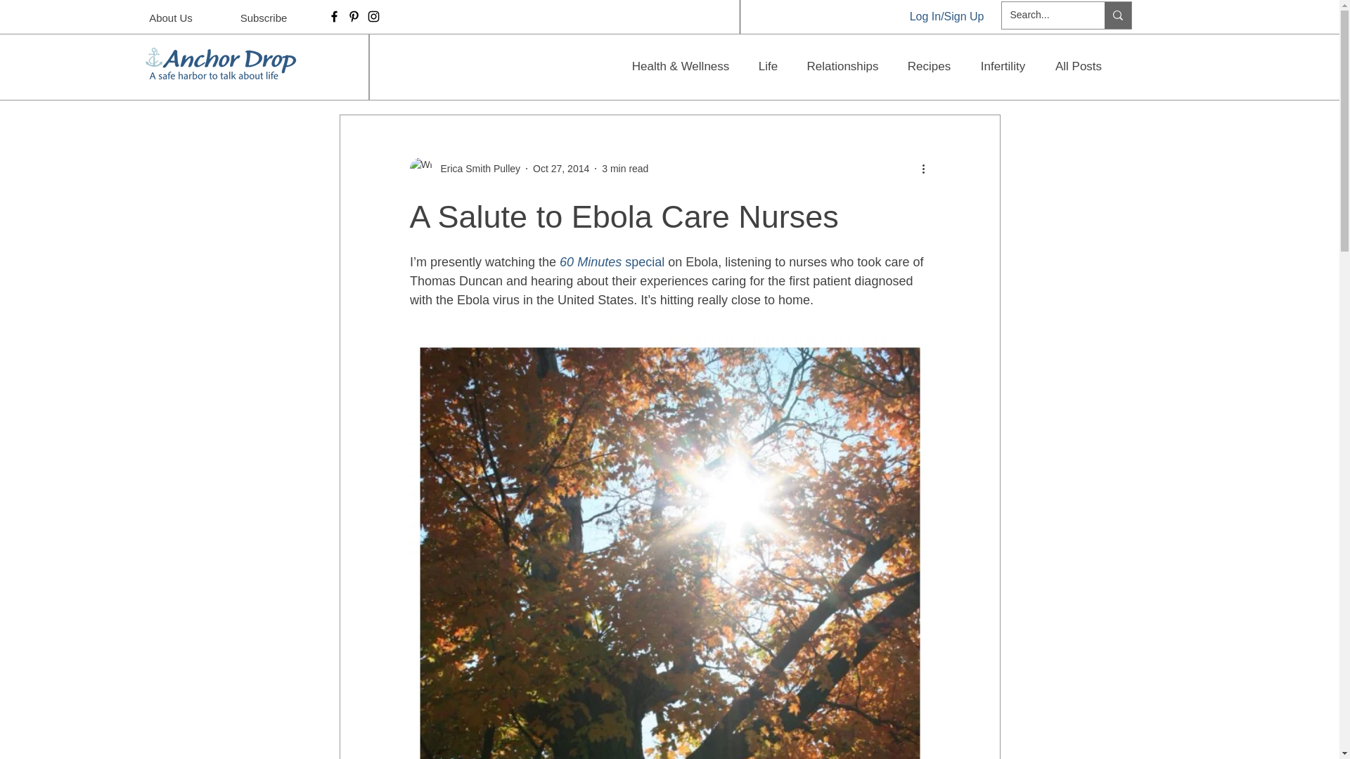 The image size is (1350, 759). I want to click on About Us, so click(170, 18).